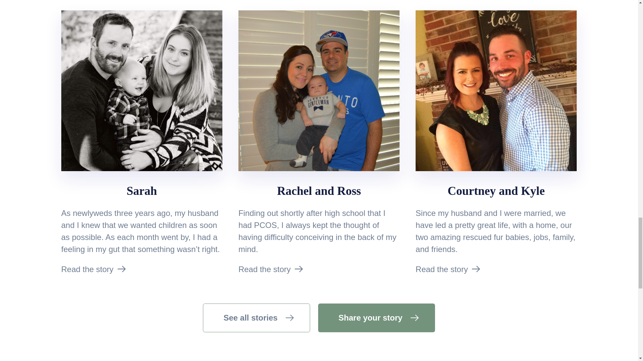  I want to click on Rachel and Ross, so click(319, 191).